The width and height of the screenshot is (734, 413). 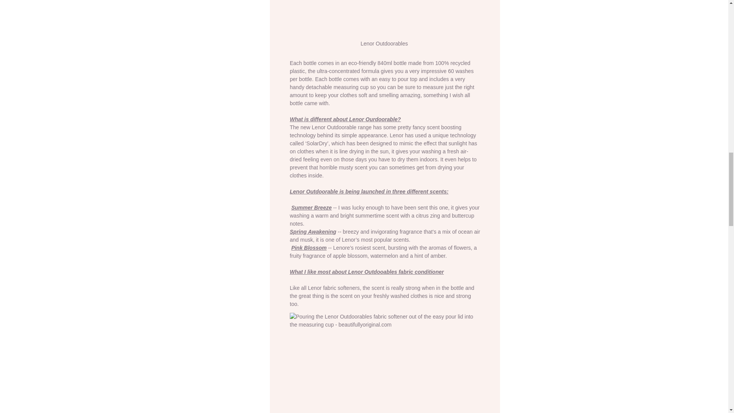 What do you see at coordinates (385, 27) in the screenshot?
I see `Lenor Outdoorables ` at bounding box center [385, 27].